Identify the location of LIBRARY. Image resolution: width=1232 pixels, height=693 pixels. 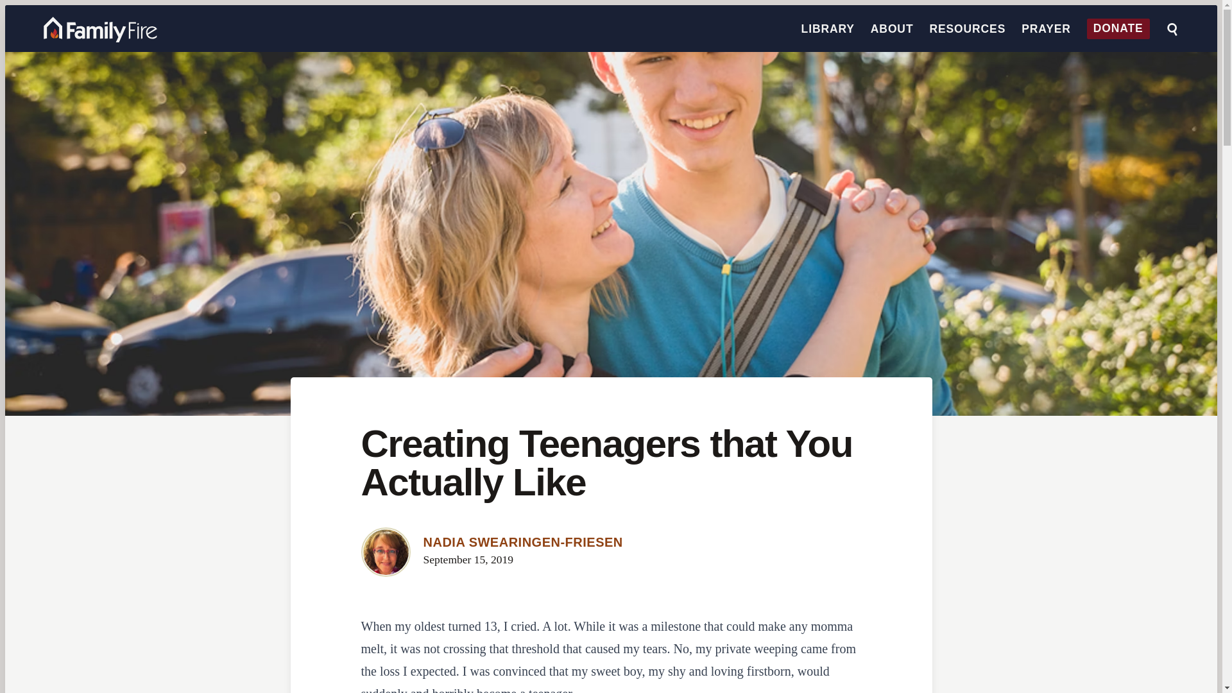
(828, 28).